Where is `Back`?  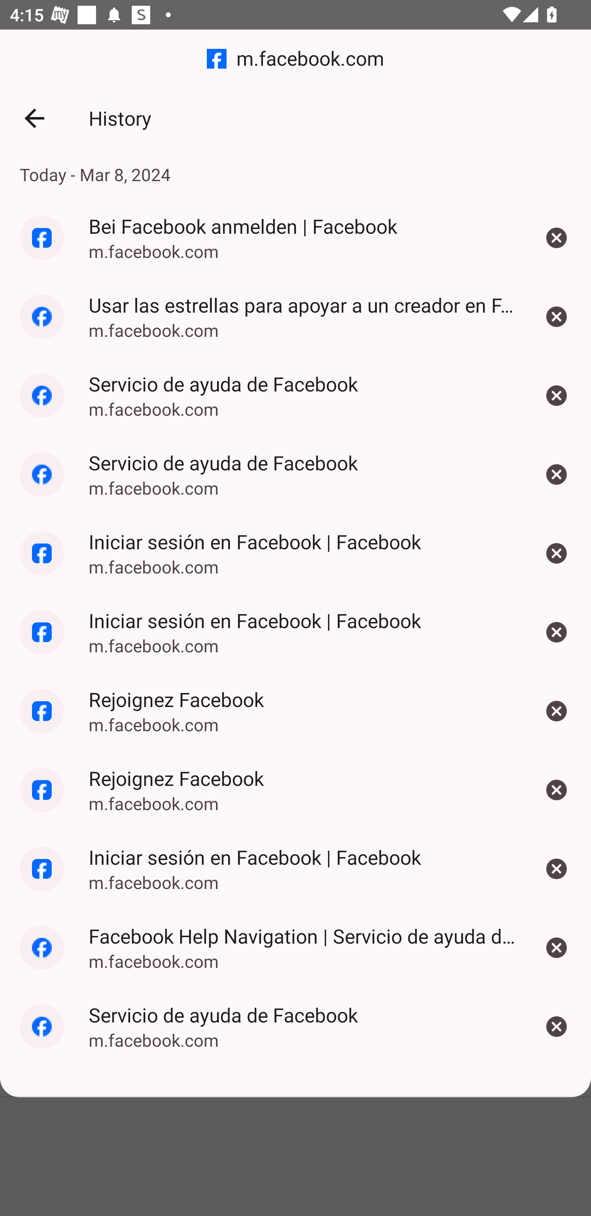 Back is located at coordinates (34, 118).